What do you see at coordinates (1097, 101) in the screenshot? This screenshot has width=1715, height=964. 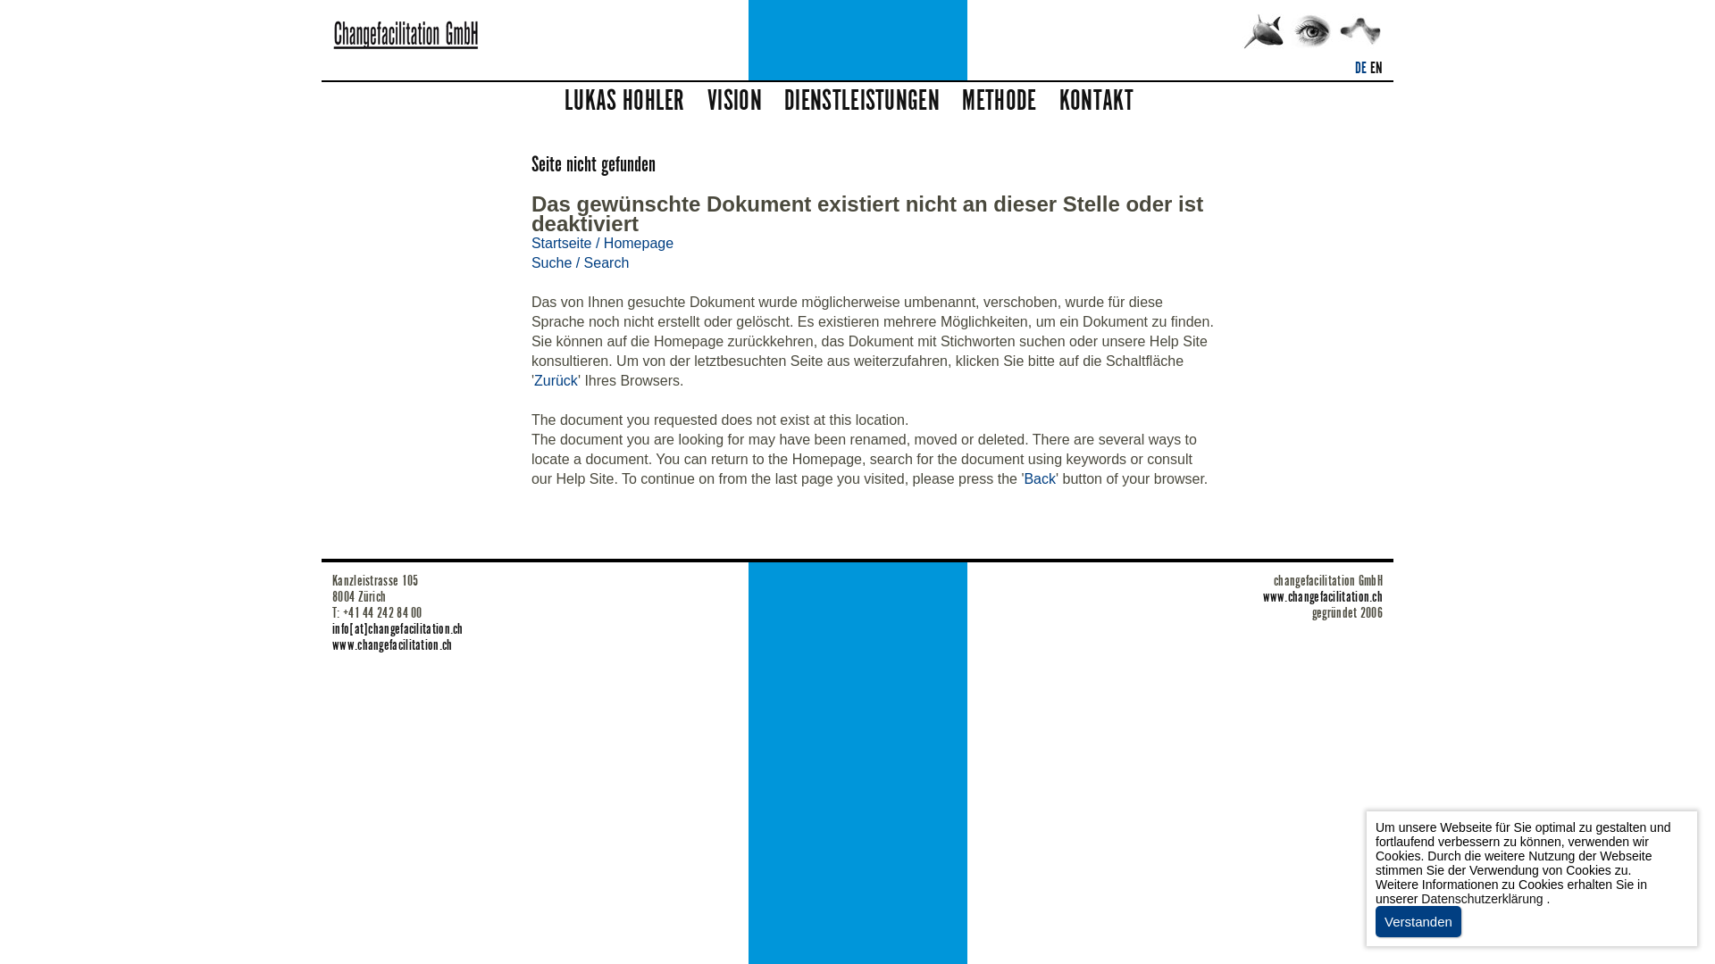 I see `KONTAKT` at bounding box center [1097, 101].